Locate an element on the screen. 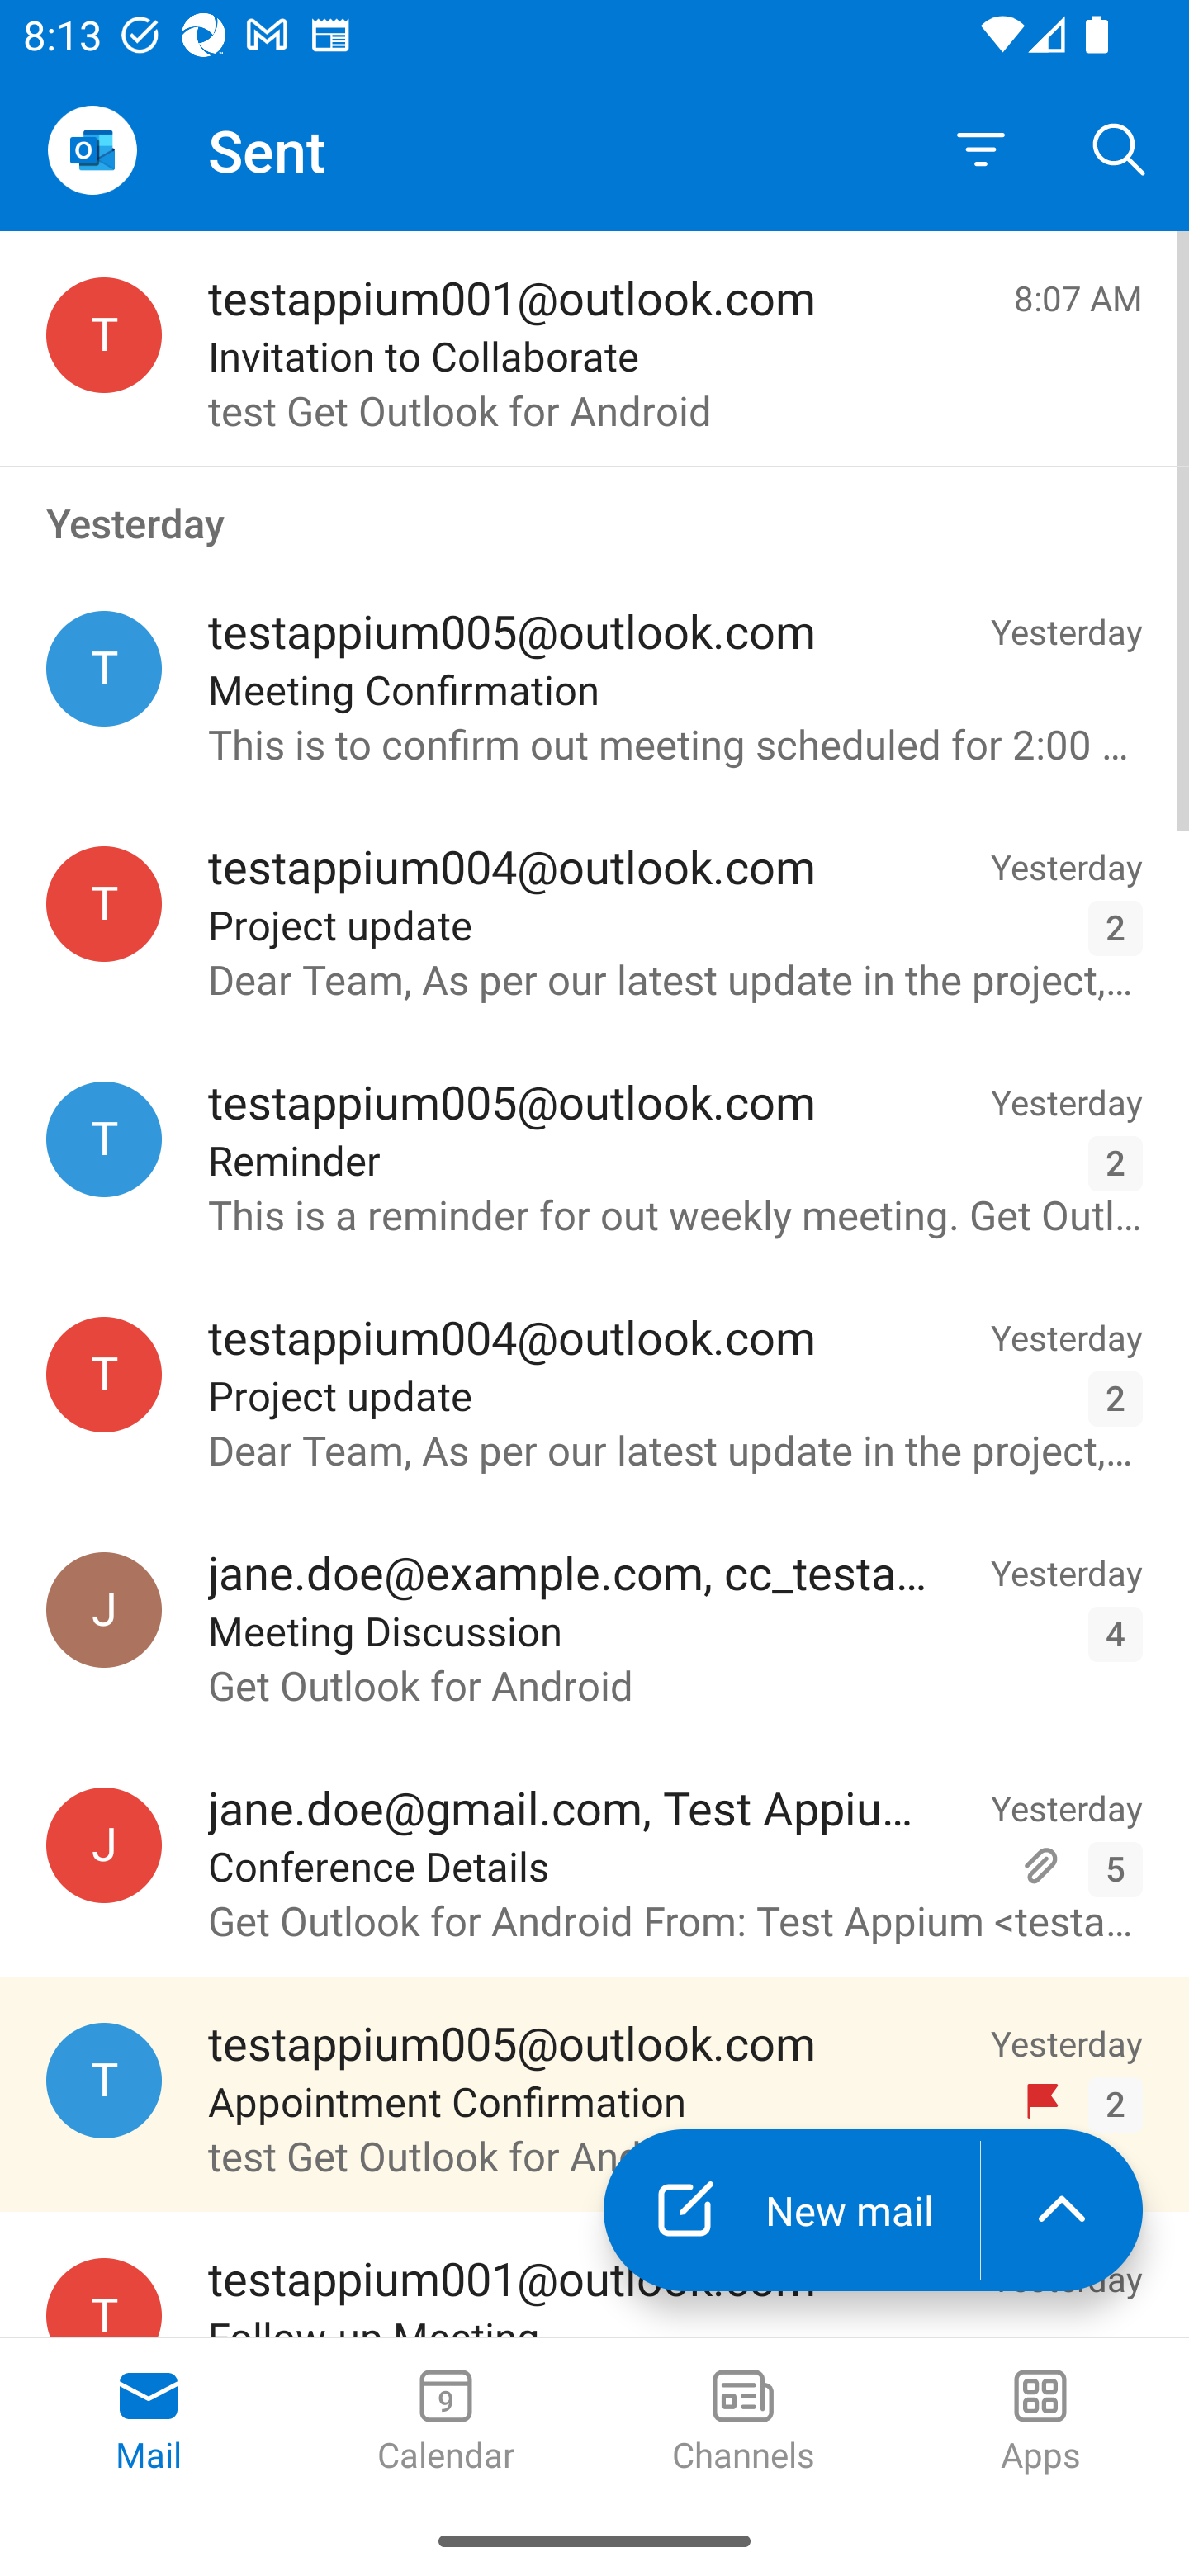 Image resolution: width=1189 pixels, height=2576 pixels. Filter is located at coordinates (981, 150).